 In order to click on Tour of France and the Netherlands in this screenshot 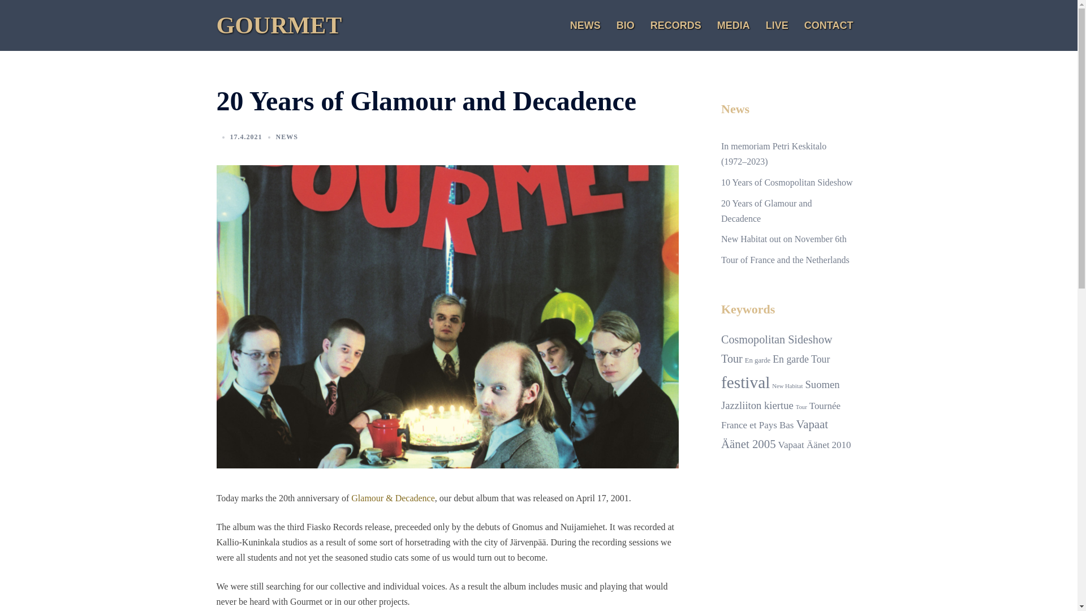, I will do `click(785, 260)`.